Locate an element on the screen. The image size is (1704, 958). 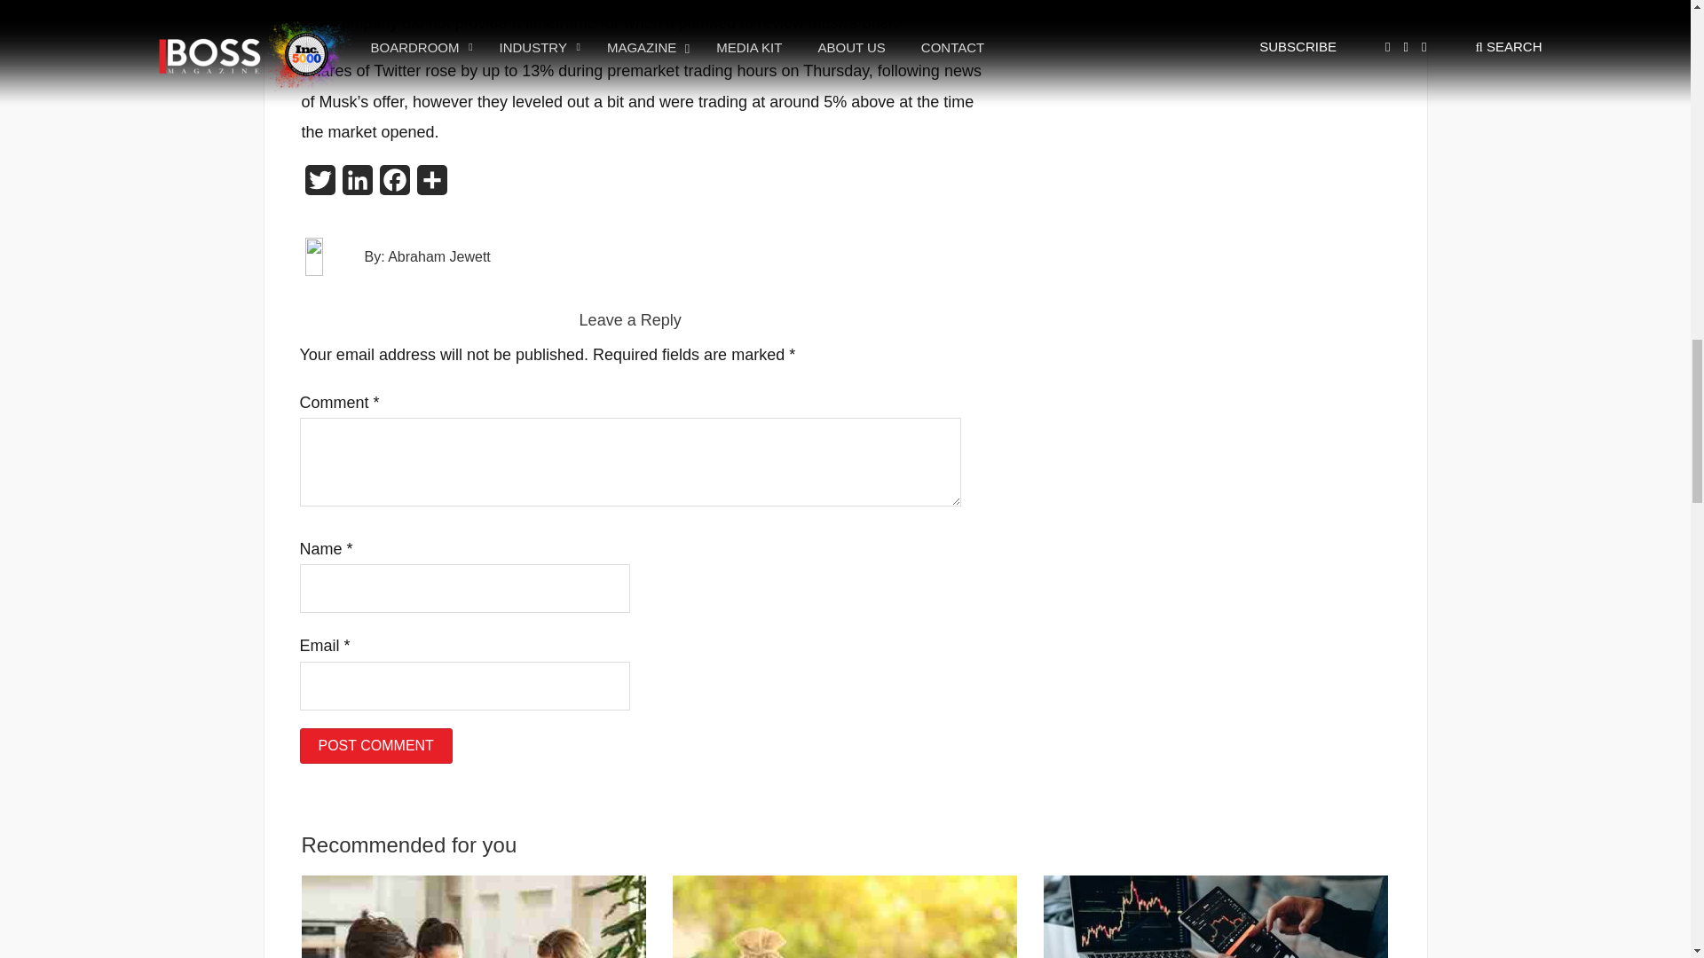
Facebook is located at coordinates (395, 185).